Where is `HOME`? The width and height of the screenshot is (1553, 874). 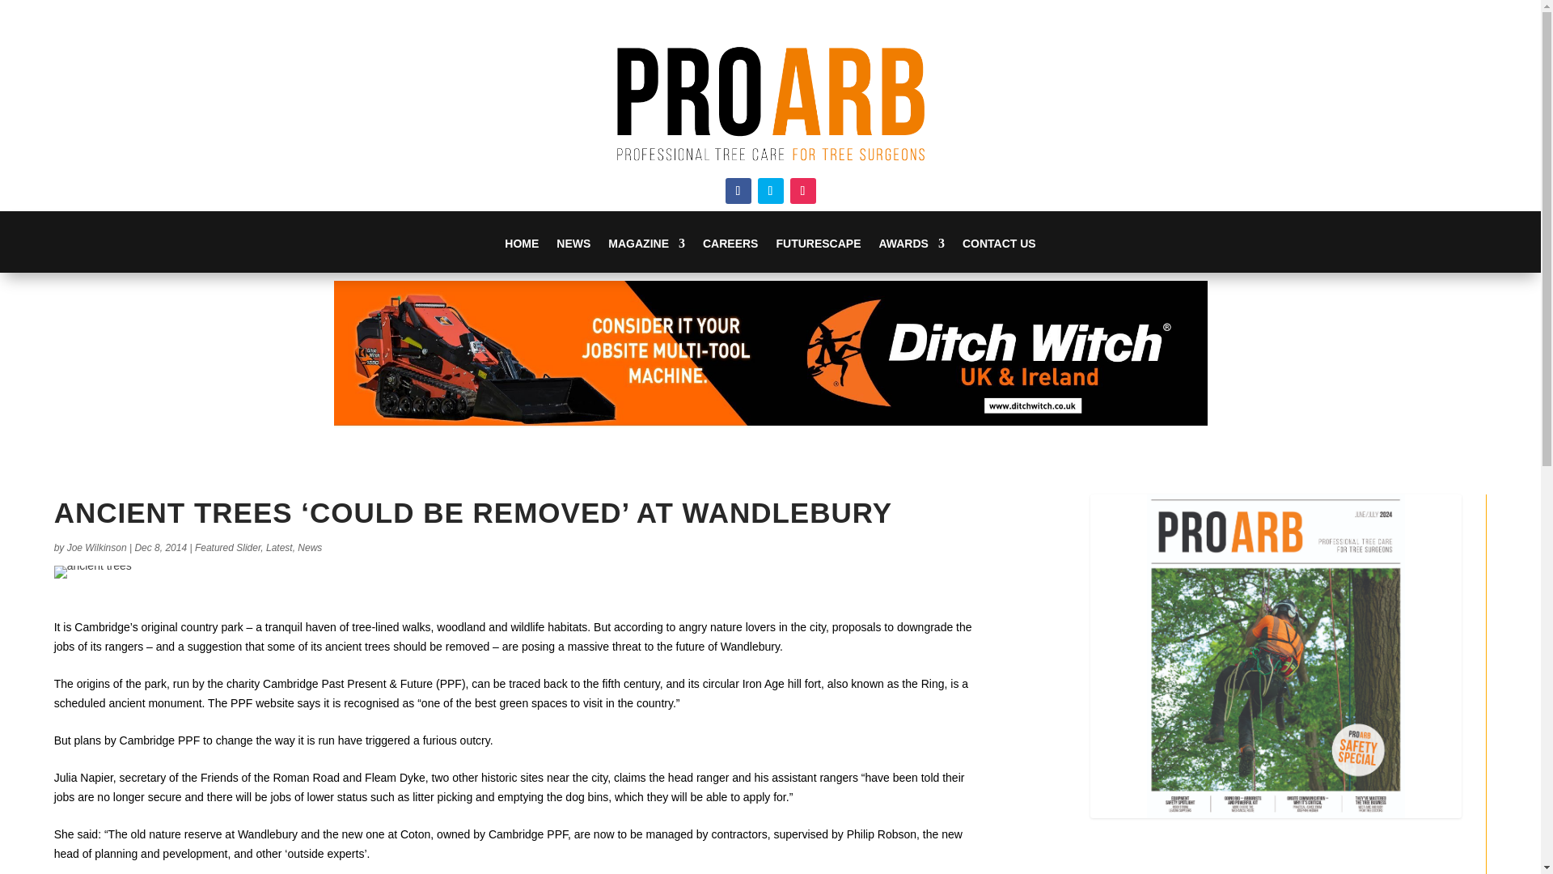
HOME is located at coordinates (522, 254).